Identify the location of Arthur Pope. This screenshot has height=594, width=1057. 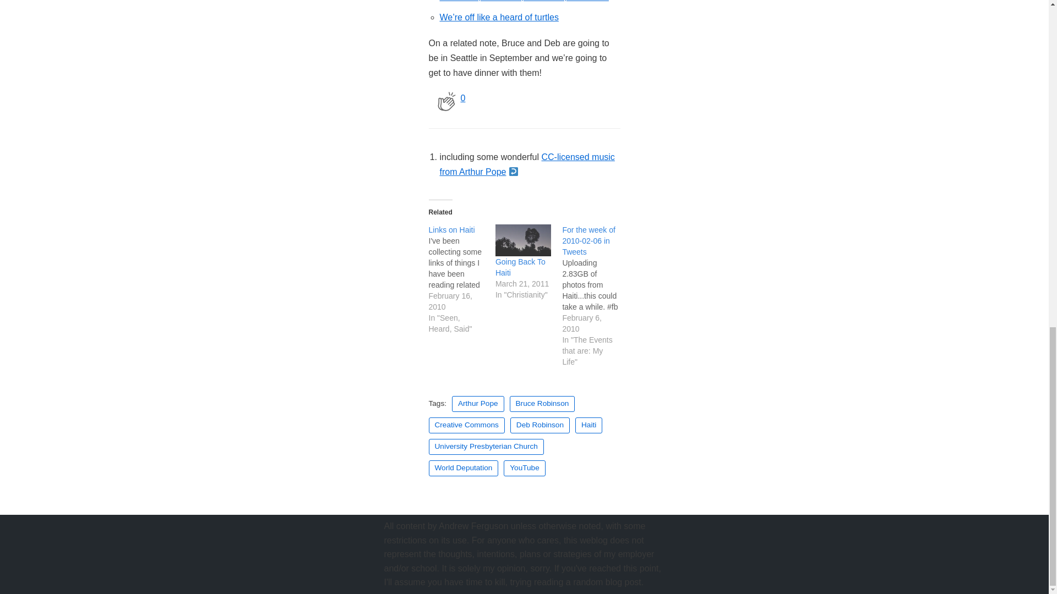
(478, 404).